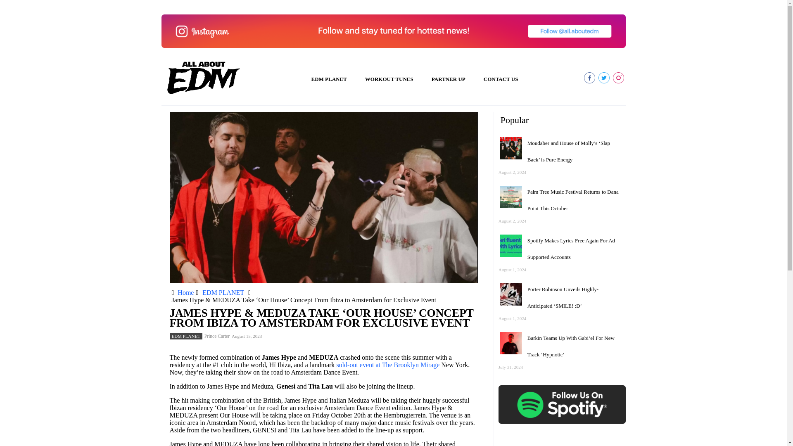 The image size is (793, 446). I want to click on Palm Tree Music Festival Returns to Dana Point This October, so click(572, 200).